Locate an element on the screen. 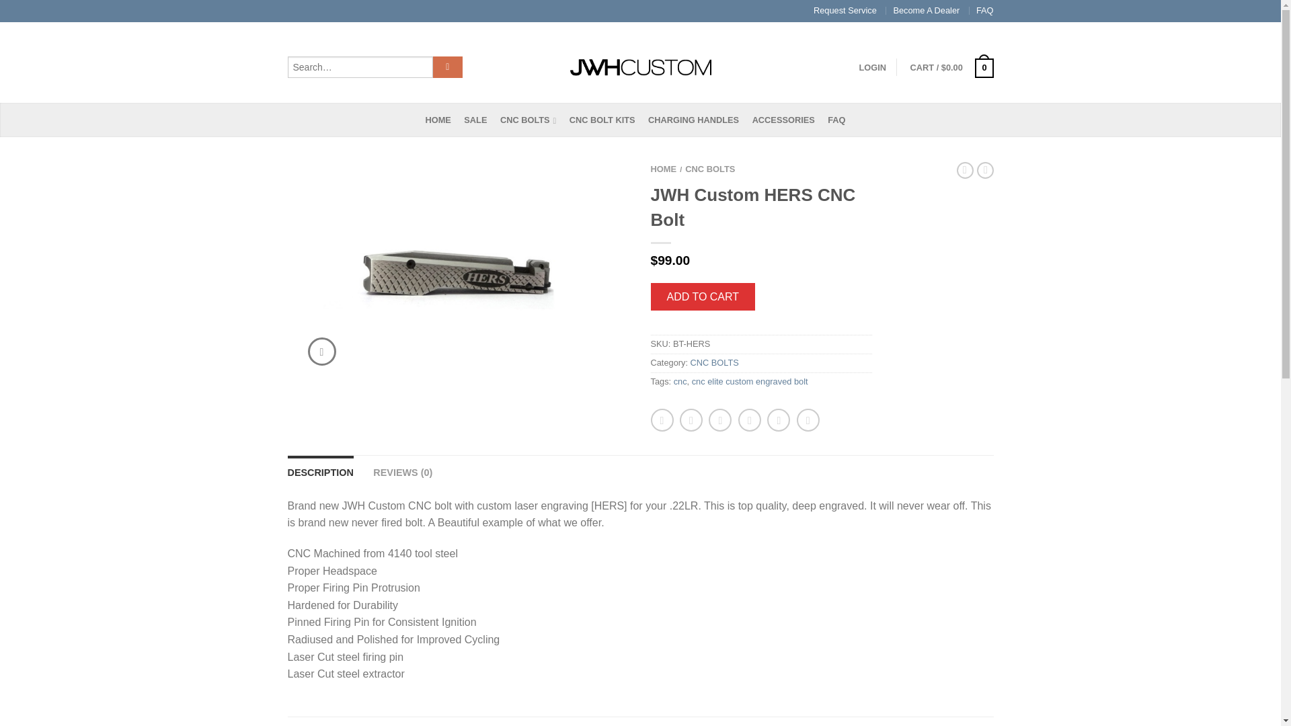 Image resolution: width=1291 pixels, height=726 pixels. cnc is located at coordinates (680, 381).